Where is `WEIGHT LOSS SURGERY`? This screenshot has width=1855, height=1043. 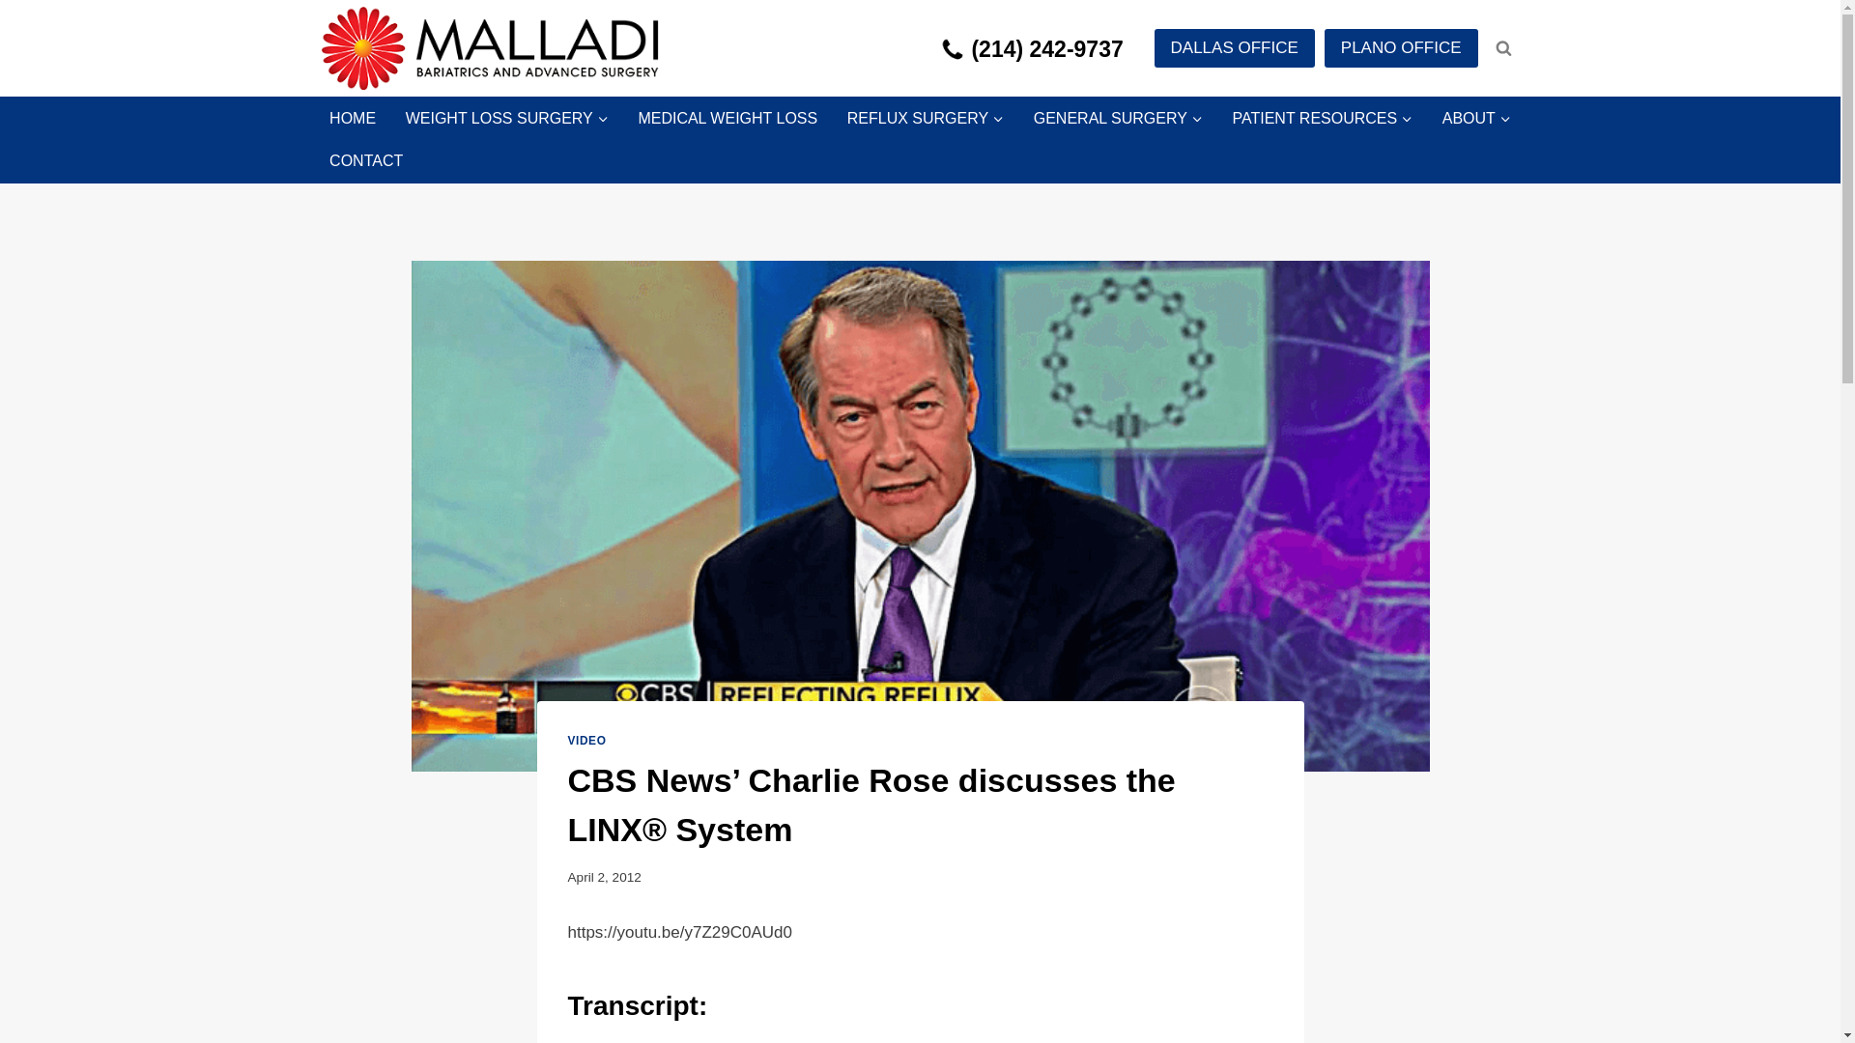
WEIGHT LOSS SURGERY is located at coordinates (506, 118).